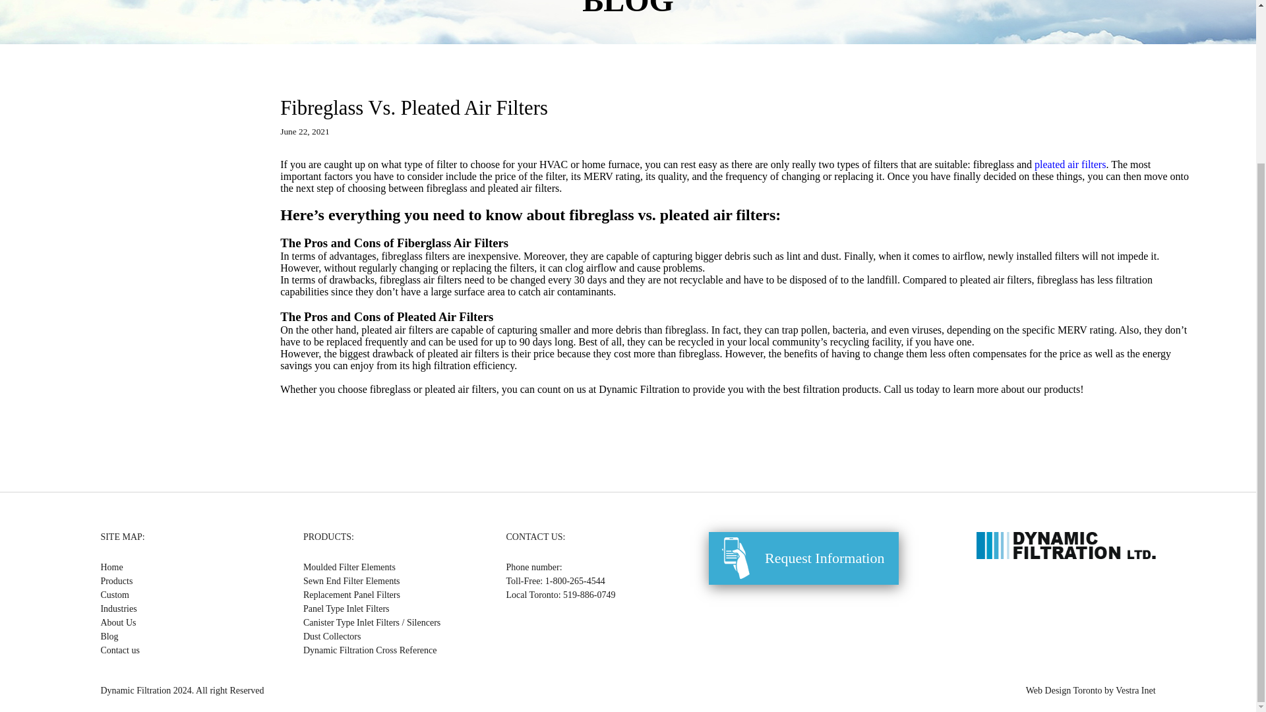 This screenshot has height=712, width=1266. I want to click on Blog, so click(108, 636).